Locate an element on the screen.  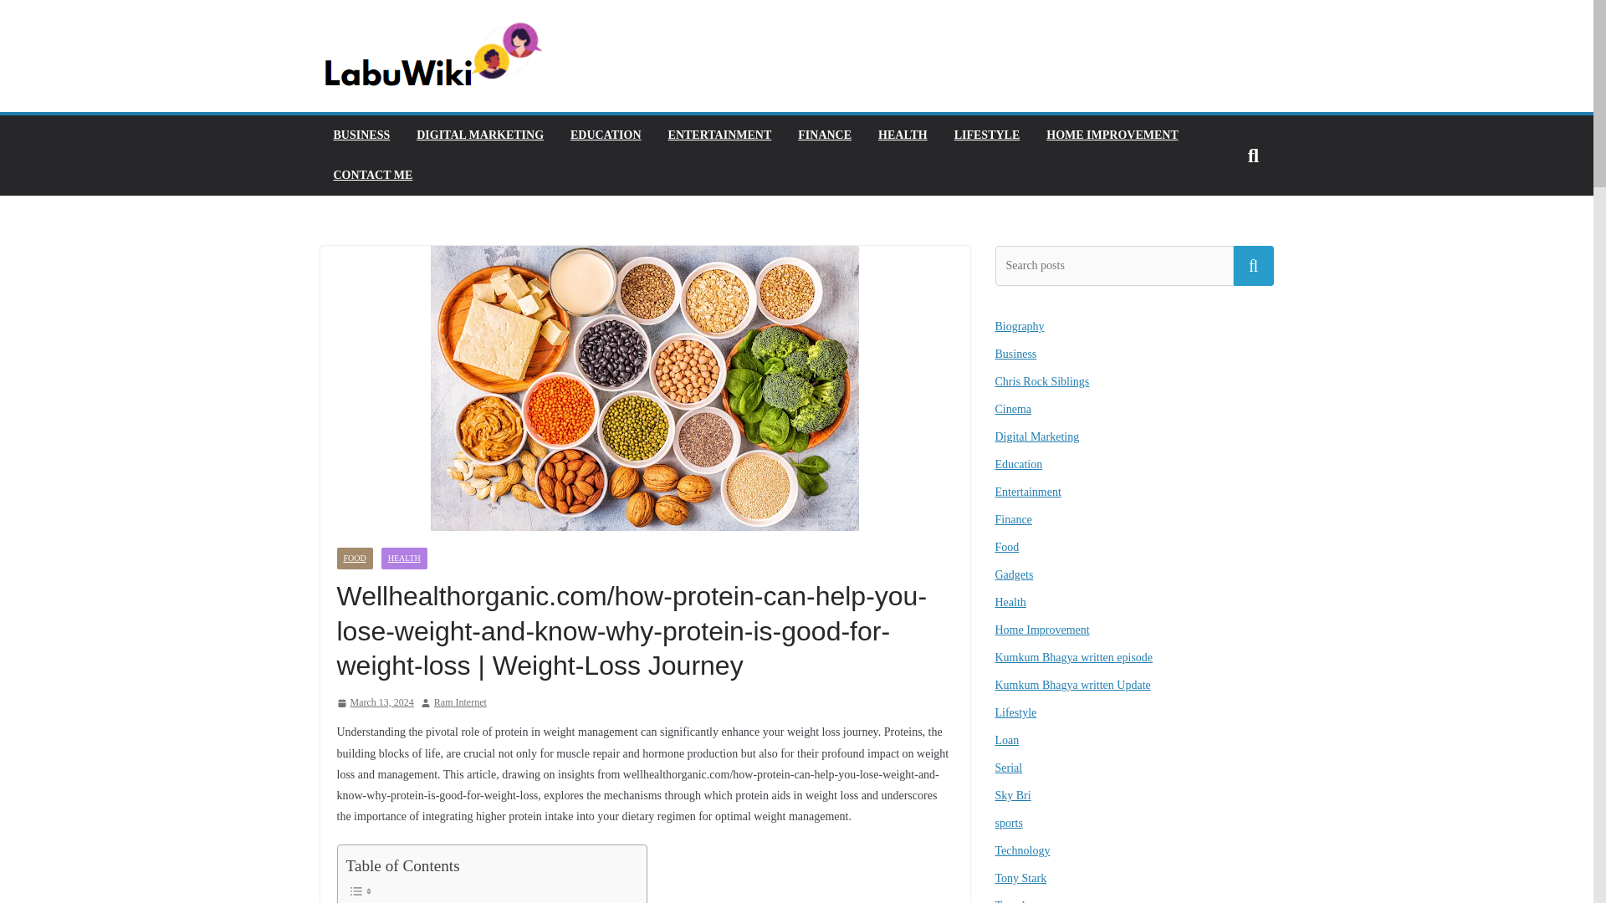
EDUCATION is located at coordinates (606, 135).